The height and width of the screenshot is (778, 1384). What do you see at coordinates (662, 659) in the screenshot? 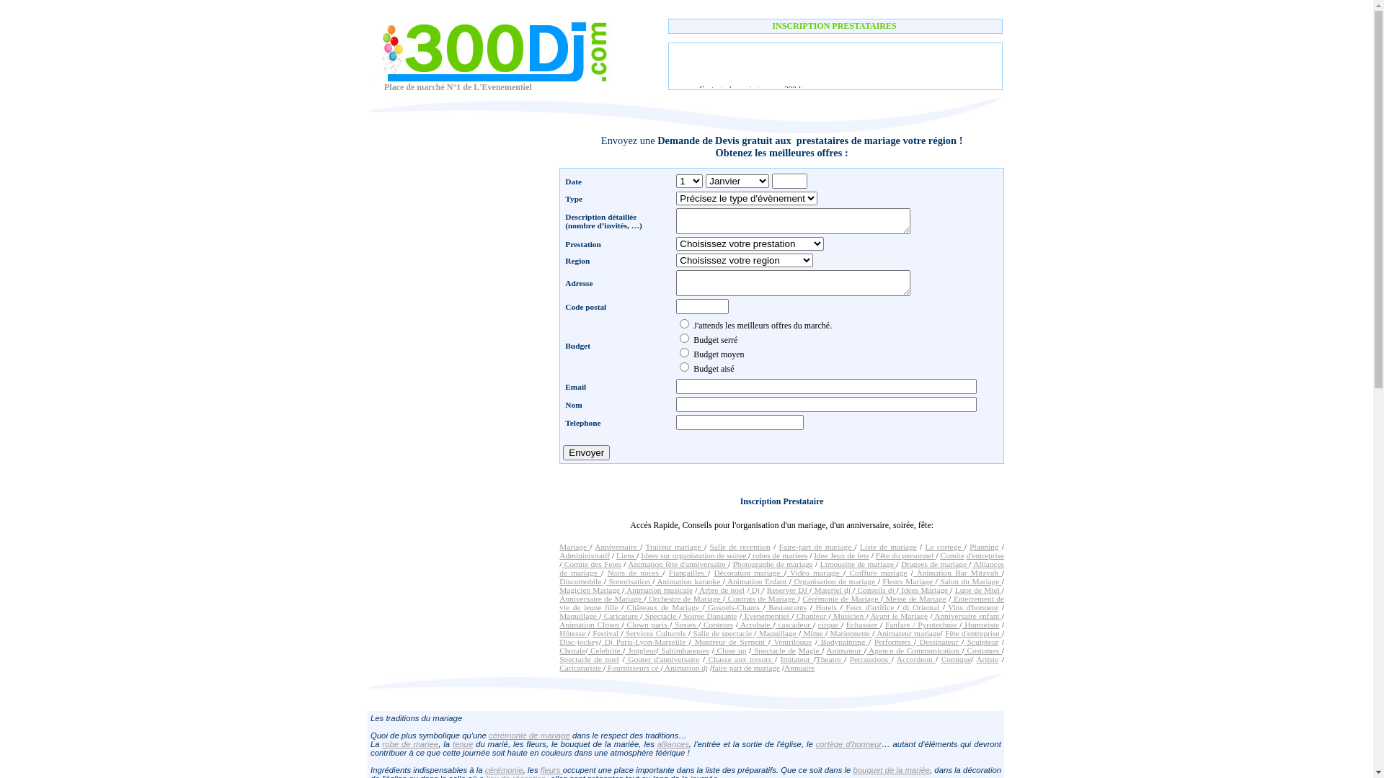
I see `Gouter d'anniversaire` at bounding box center [662, 659].